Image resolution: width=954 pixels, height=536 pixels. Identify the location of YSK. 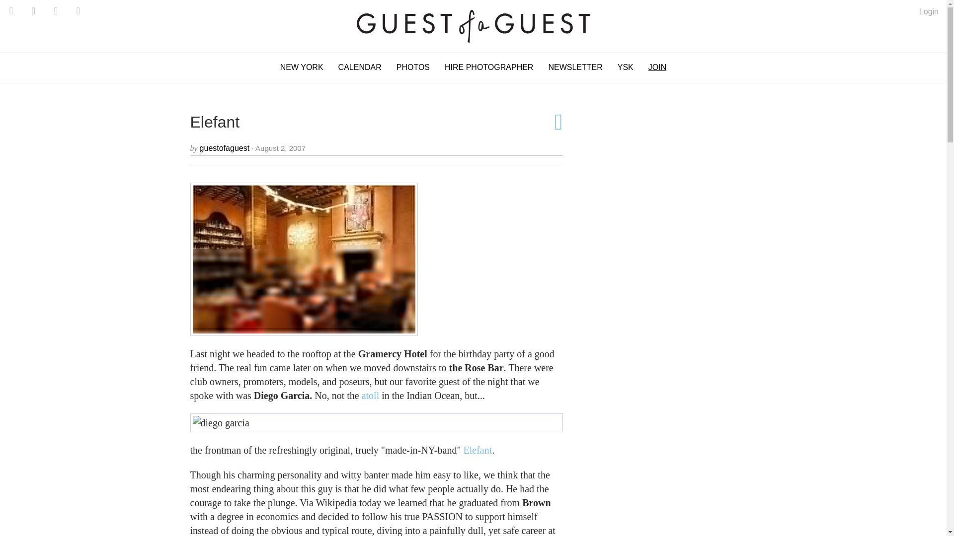
(626, 67).